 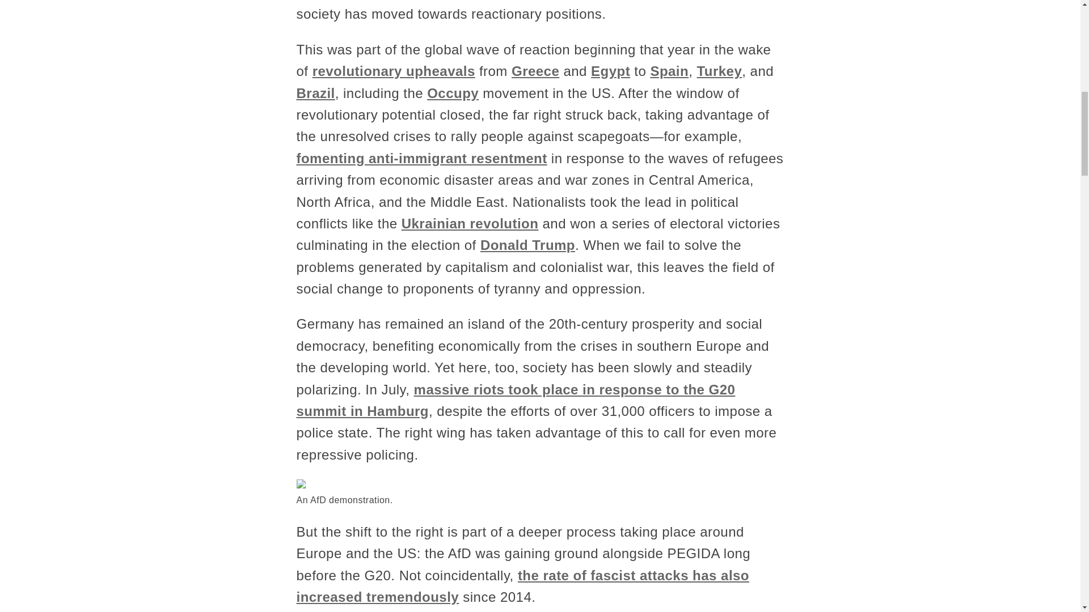 What do you see at coordinates (535, 71) in the screenshot?
I see `Greece` at bounding box center [535, 71].